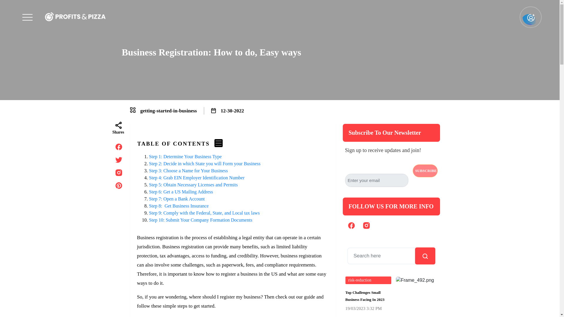 This screenshot has width=564, height=317. What do you see at coordinates (189, 171) in the screenshot?
I see `Step 3: Choose a Name for Your Business ` at bounding box center [189, 171].